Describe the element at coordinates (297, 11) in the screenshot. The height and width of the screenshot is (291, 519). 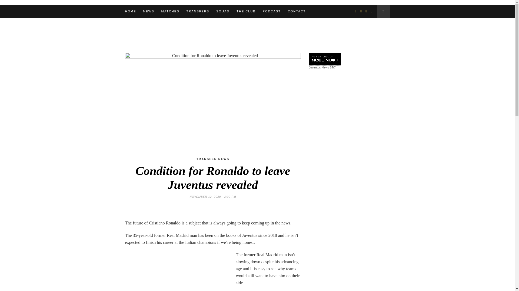
I see `Contact` at that location.